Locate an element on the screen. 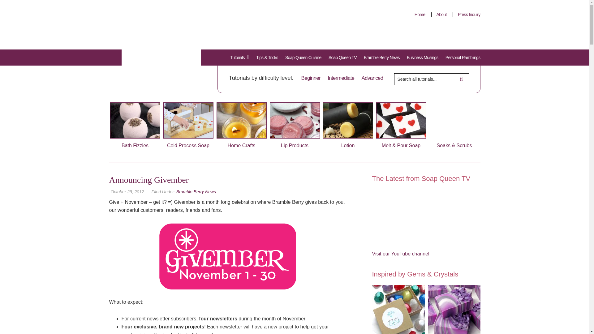  Bramble Berry News is located at coordinates (196, 192).